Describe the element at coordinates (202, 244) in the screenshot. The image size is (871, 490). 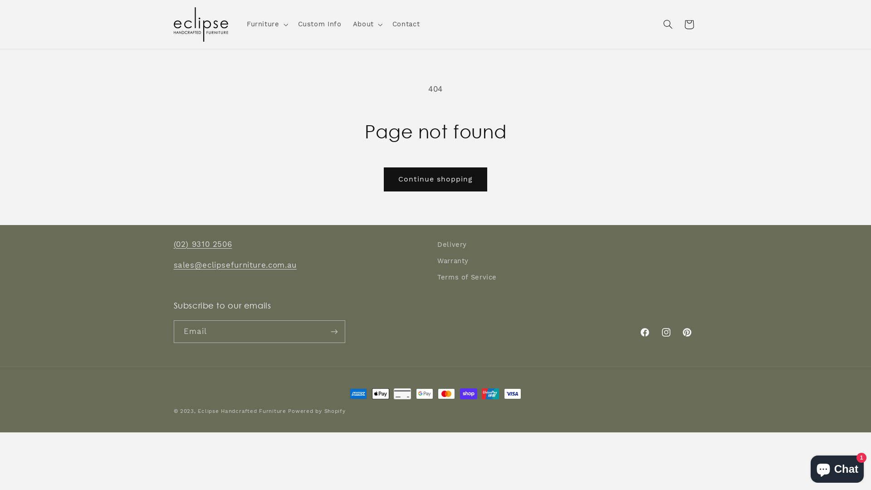
I see `(02) 9310 2506` at that location.